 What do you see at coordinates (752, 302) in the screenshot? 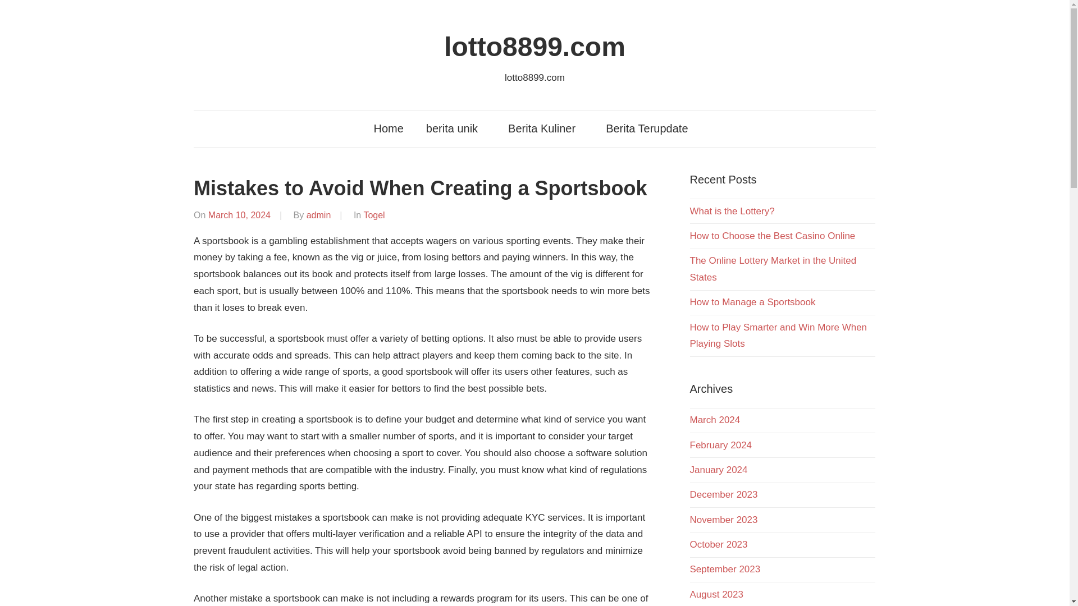
I see `How to Manage a Sportsbook` at bounding box center [752, 302].